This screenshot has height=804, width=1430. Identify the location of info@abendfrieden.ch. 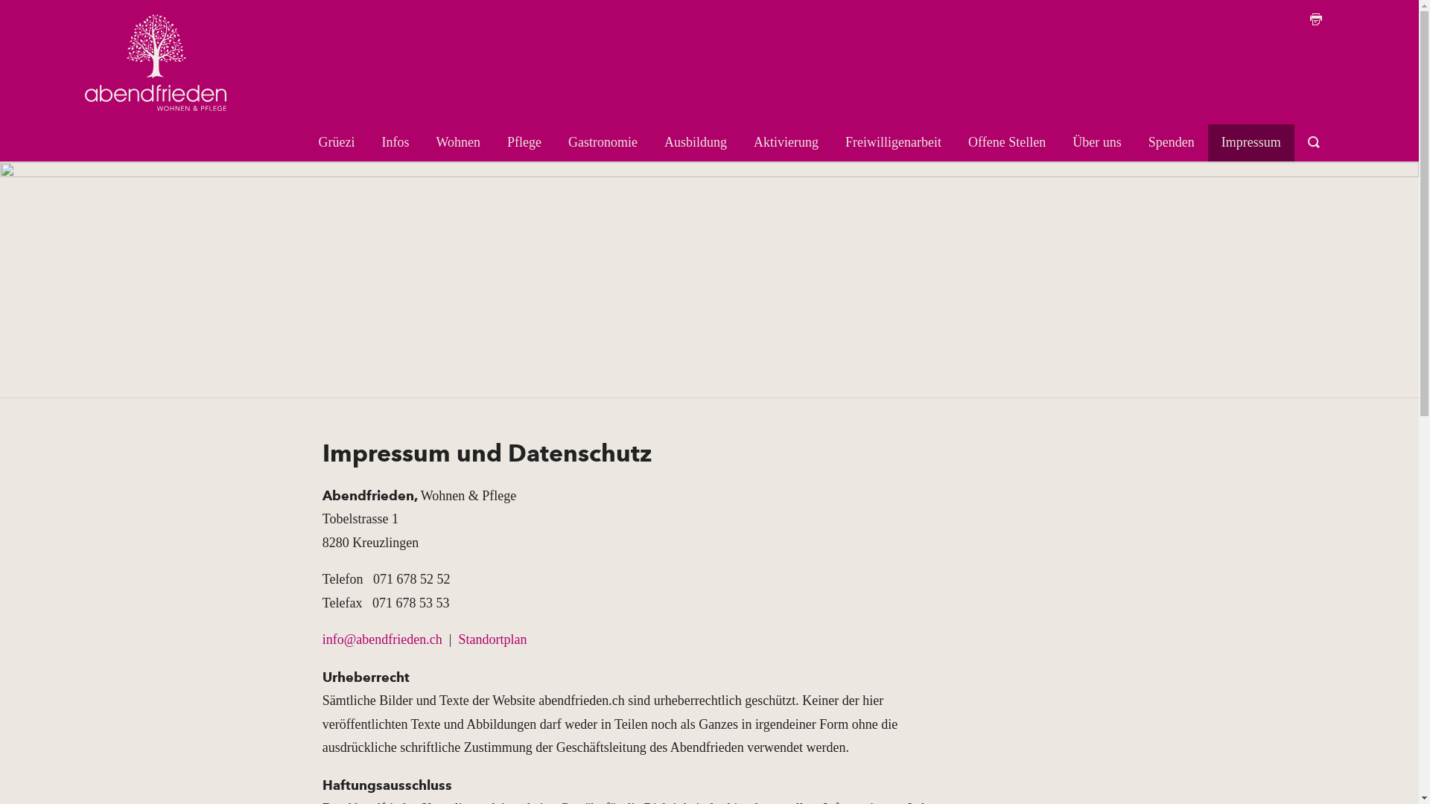
(383, 639).